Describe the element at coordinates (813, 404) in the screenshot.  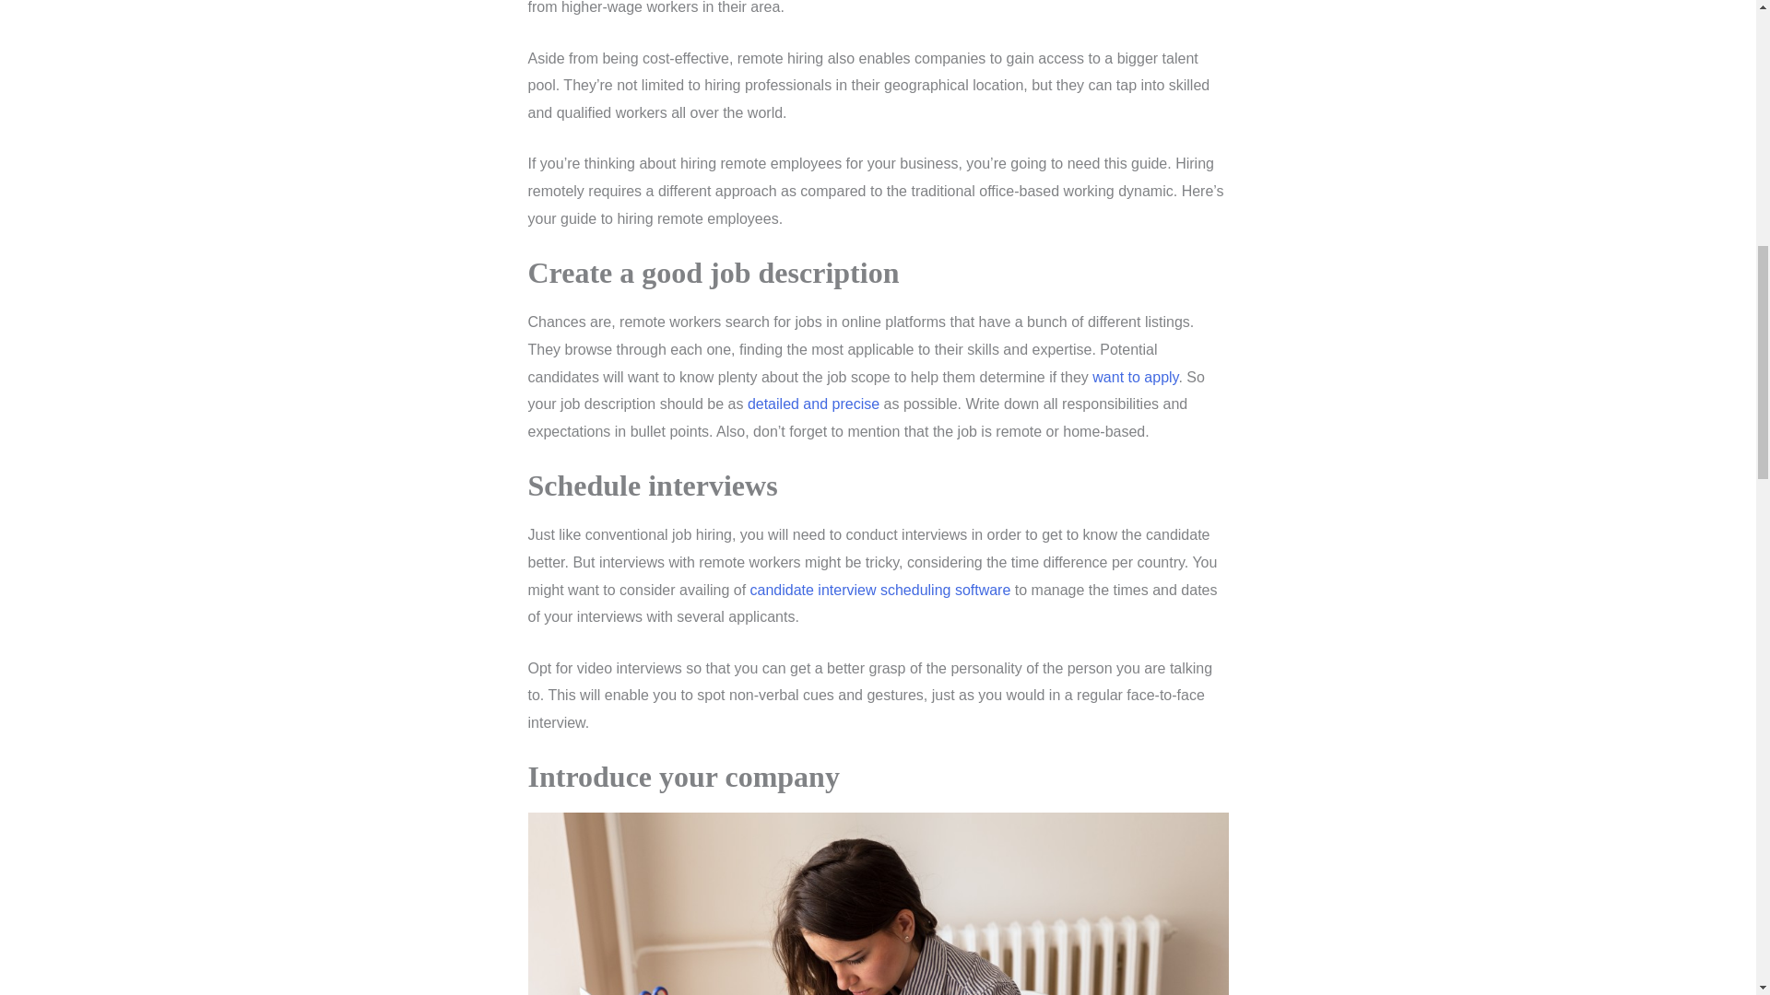
I see `Remote Bliss` at that location.